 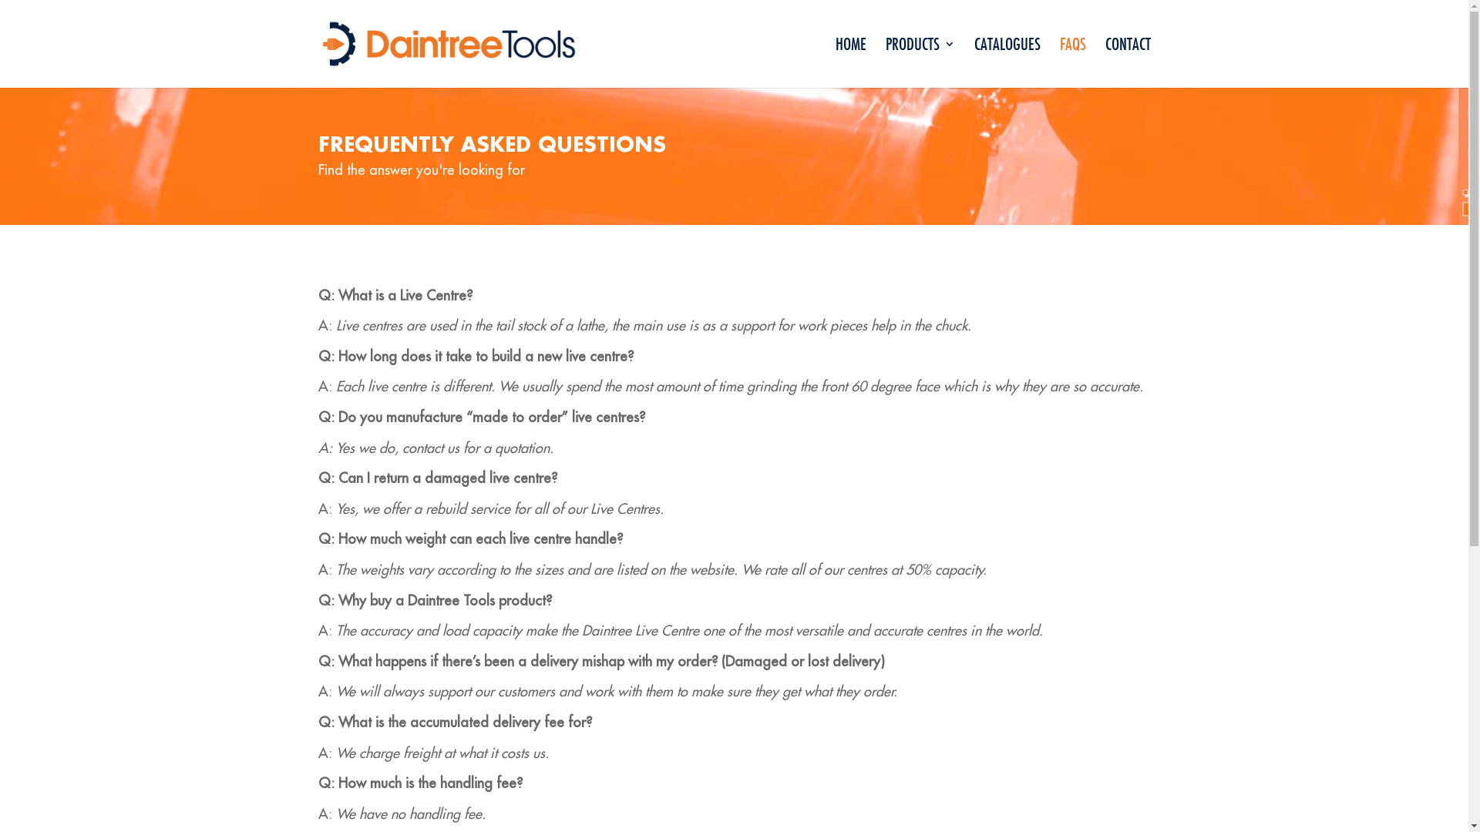 I want to click on CATALOGUES, so click(x=1007, y=63).